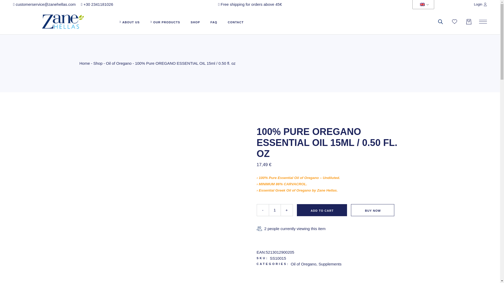 Image resolution: width=504 pixels, height=283 pixels. I want to click on Login, so click(481, 4).